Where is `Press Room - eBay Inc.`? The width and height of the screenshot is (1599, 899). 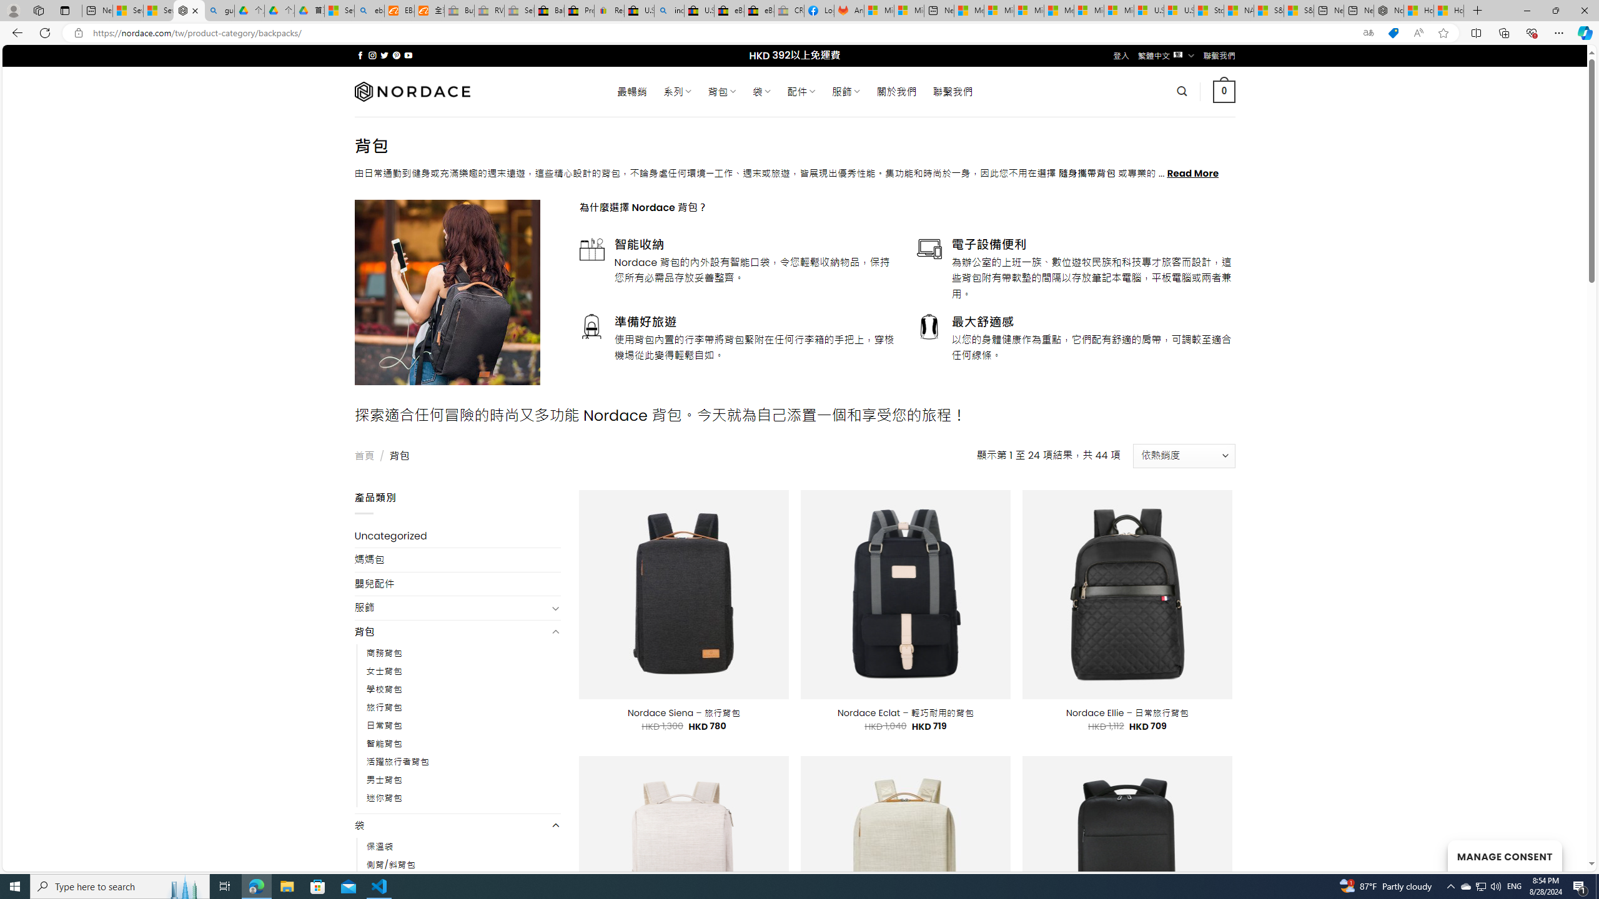 Press Room - eBay Inc. is located at coordinates (580, 11).